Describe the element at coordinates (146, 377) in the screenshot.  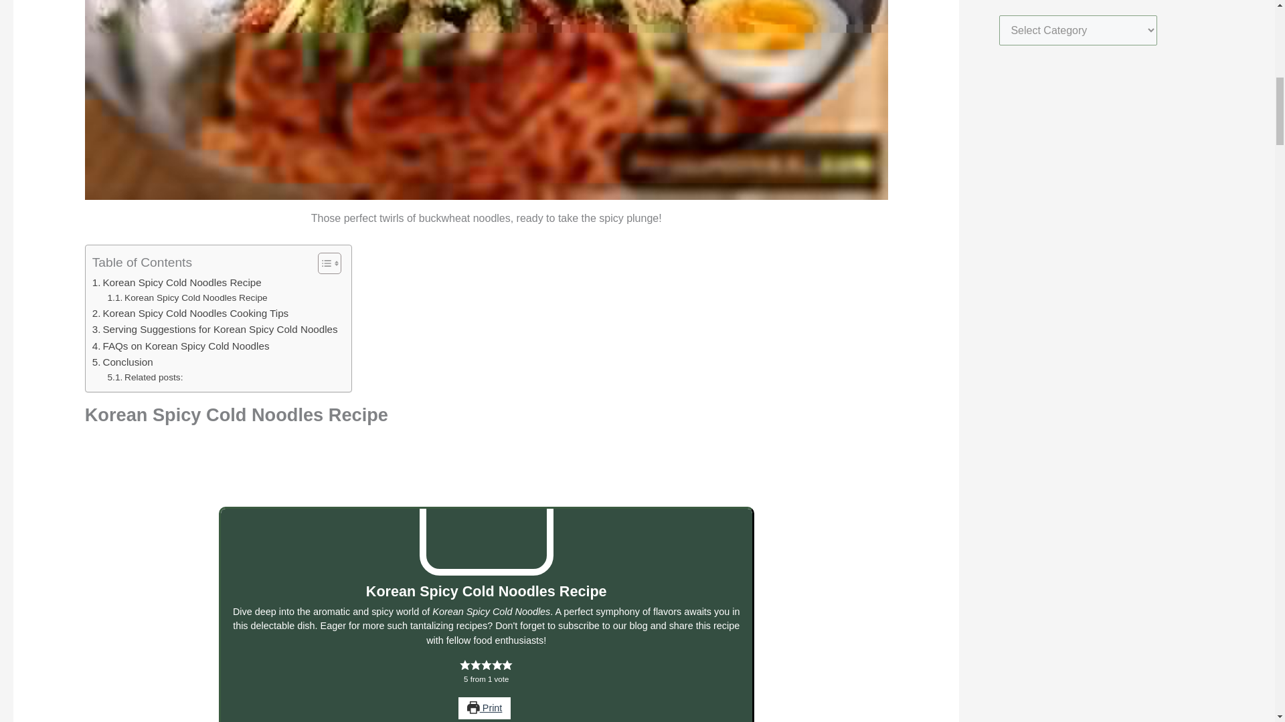
I see `Related posts:` at that location.